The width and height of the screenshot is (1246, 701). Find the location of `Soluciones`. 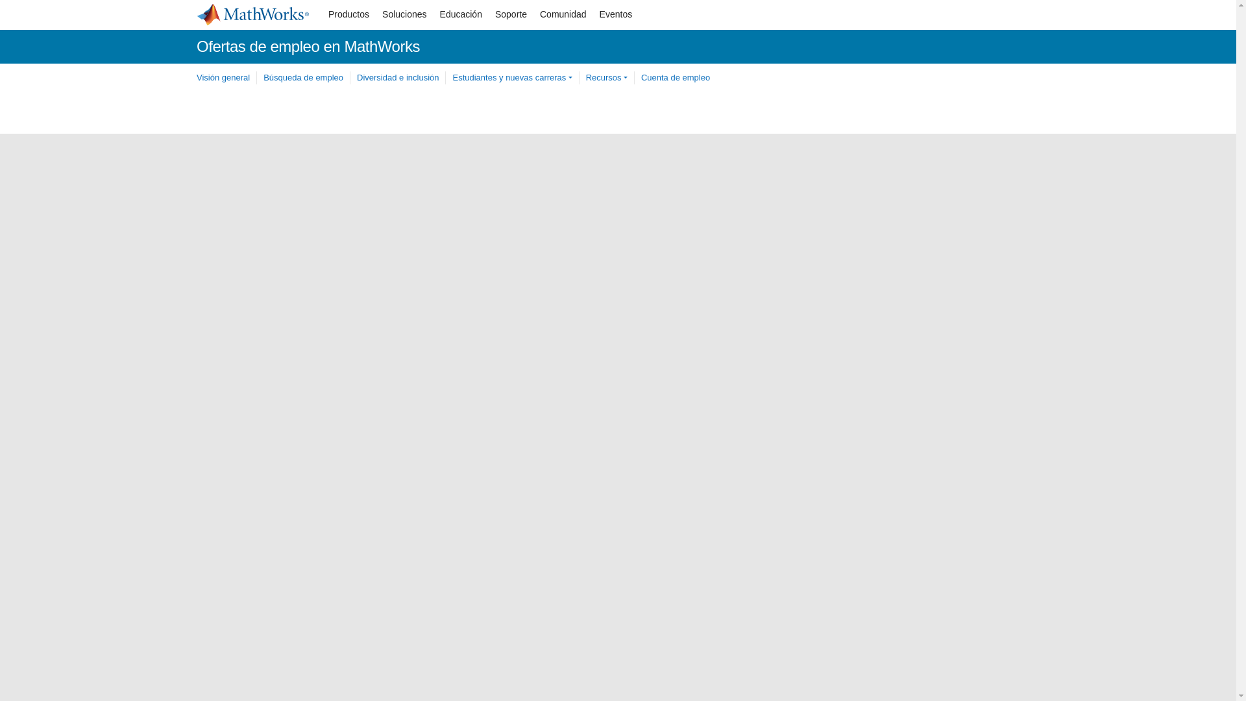

Soluciones is located at coordinates (405, 14).